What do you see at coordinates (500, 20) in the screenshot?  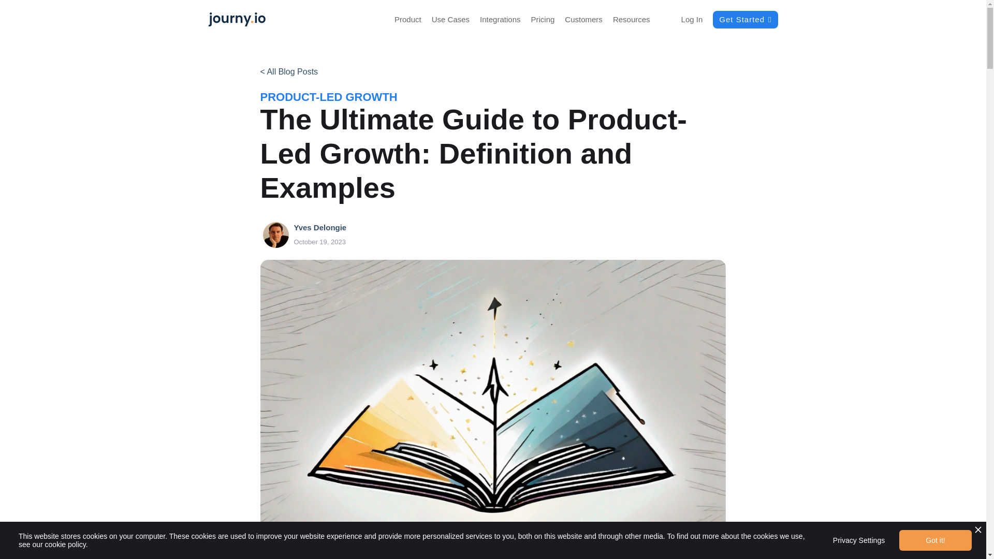 I see `Integrations` at bounding box center [500, 20].